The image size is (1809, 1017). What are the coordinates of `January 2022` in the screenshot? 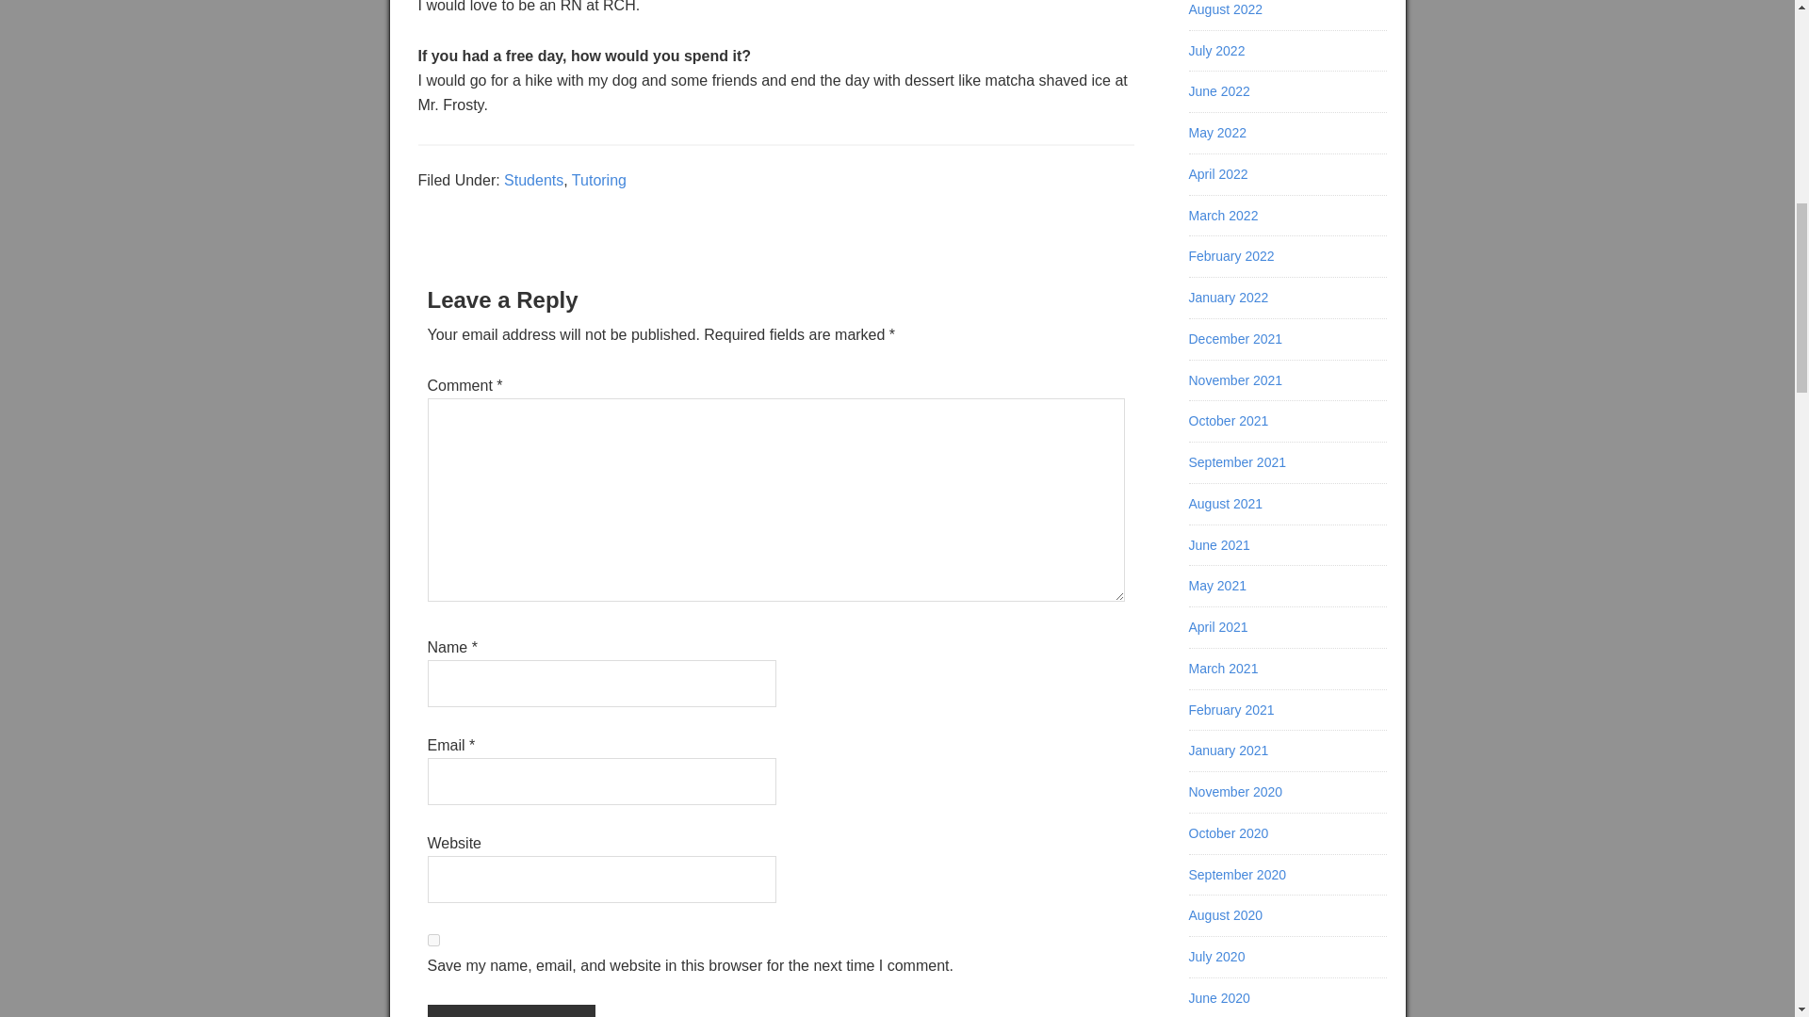 It's located at (1229, 298).